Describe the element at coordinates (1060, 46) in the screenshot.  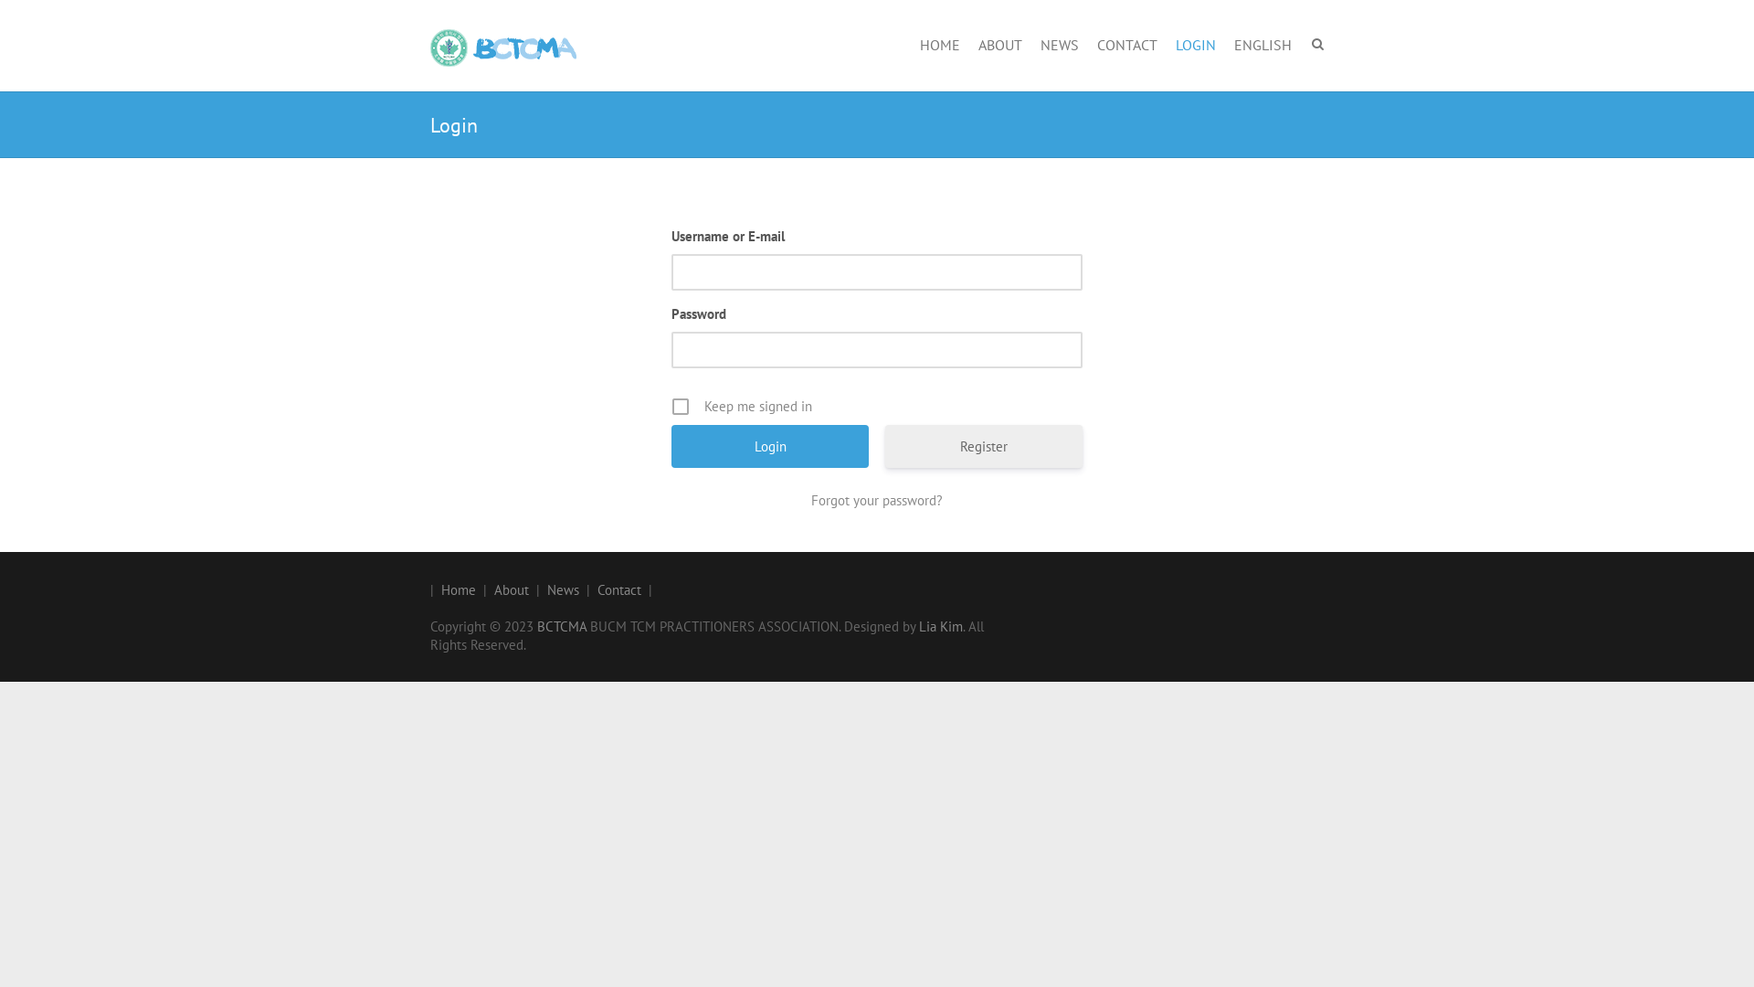
I see `NEWS` at that location.